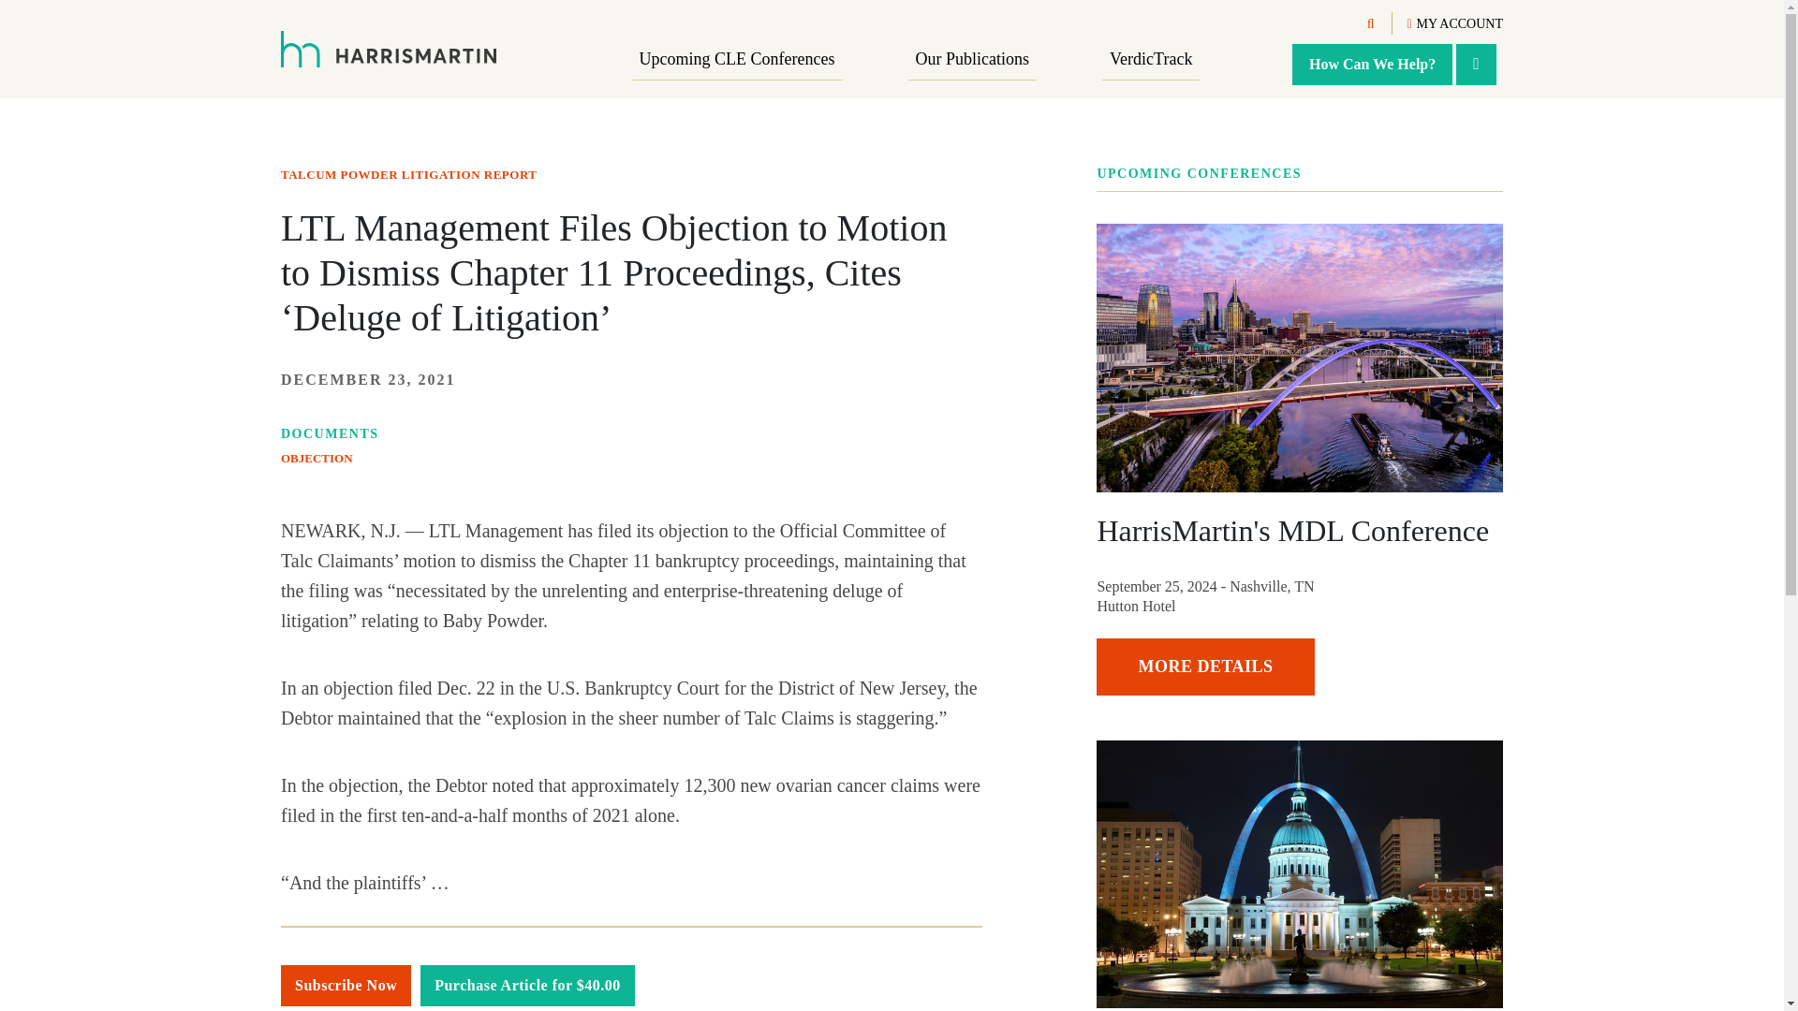  I want to click on Subscribe Now, so click(346, 985).